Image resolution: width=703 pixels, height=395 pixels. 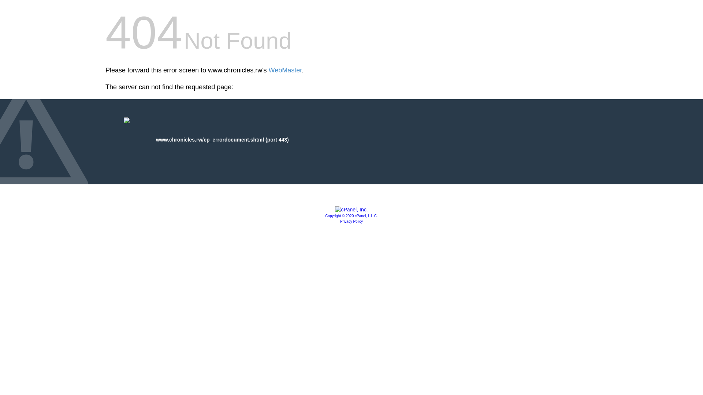 What do you see at coordinates (351, 222) in the screenshot?
I see `Privacy Policy` at bounding box center [351, 222].